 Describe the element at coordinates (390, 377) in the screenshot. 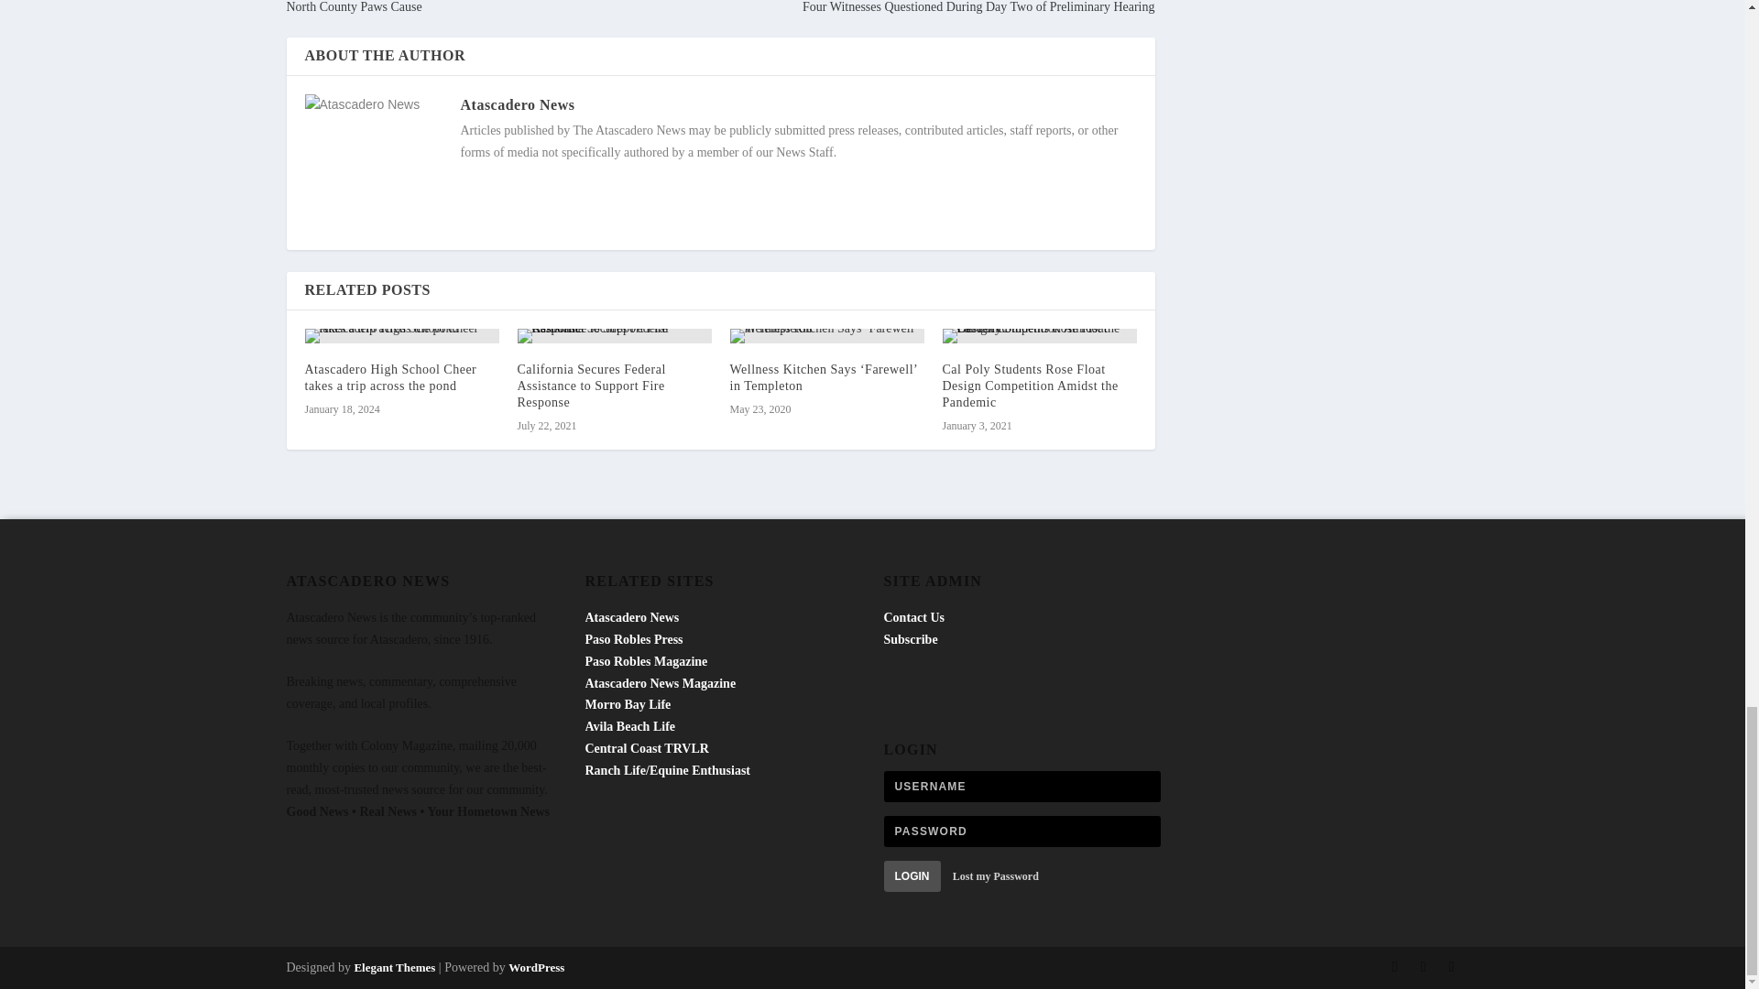

I see `Atascadero High School Cheer takes a trip across the pond` at that location.